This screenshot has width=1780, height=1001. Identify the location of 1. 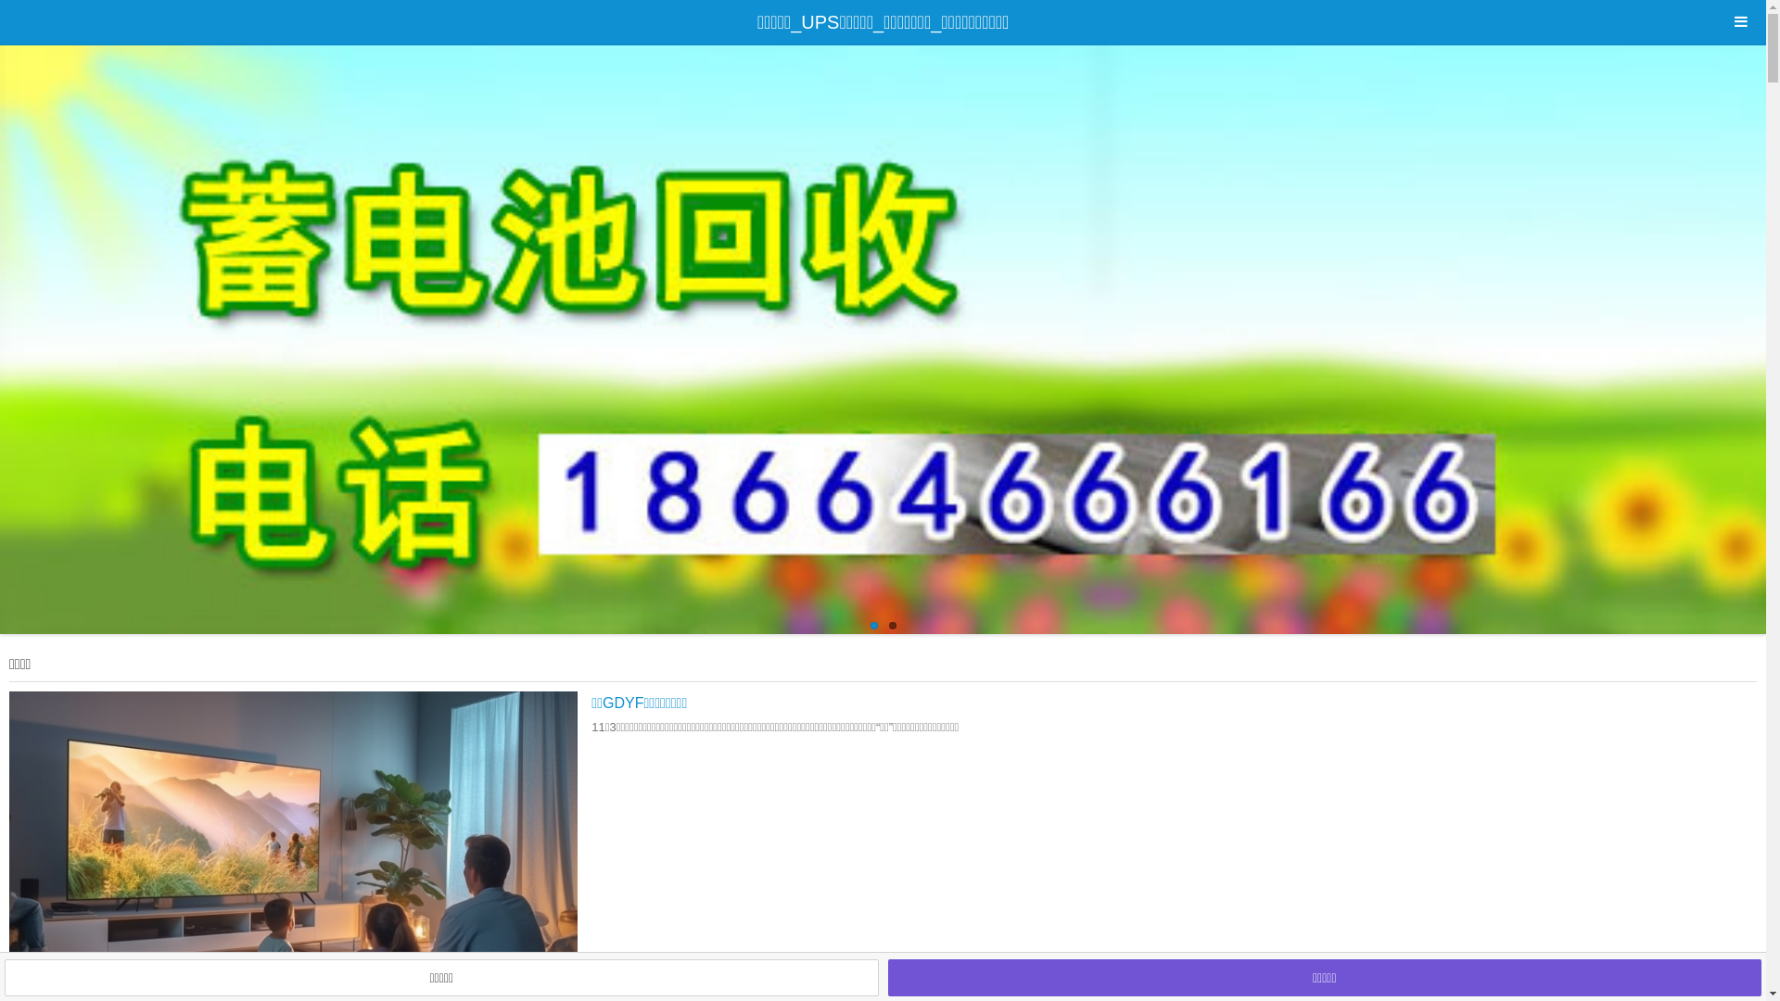
(873, 626).